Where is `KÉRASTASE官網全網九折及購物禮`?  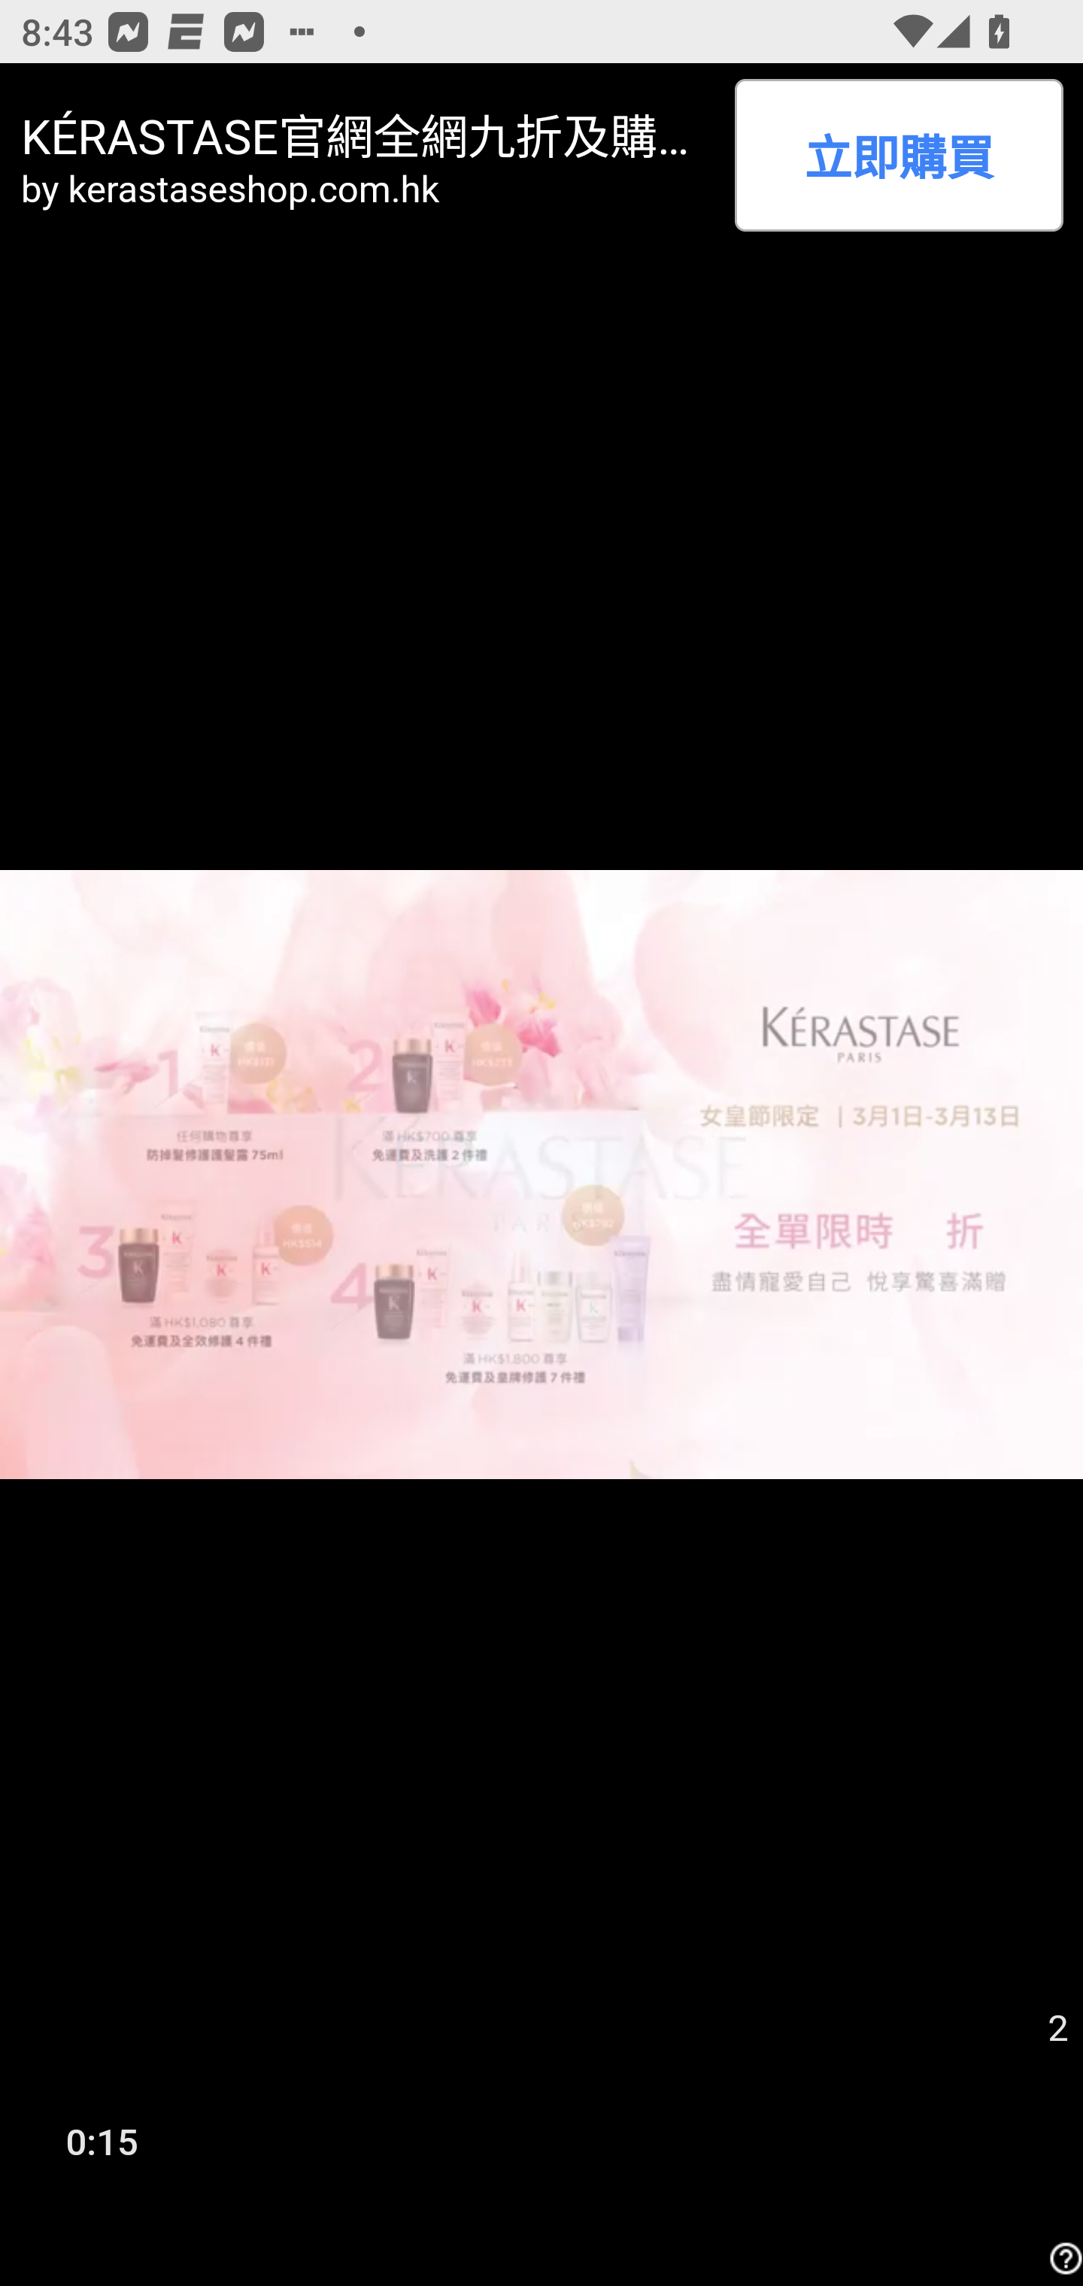 KÉRASTASE官網全網九折及購物禮 is located at coordinates (368, 132).